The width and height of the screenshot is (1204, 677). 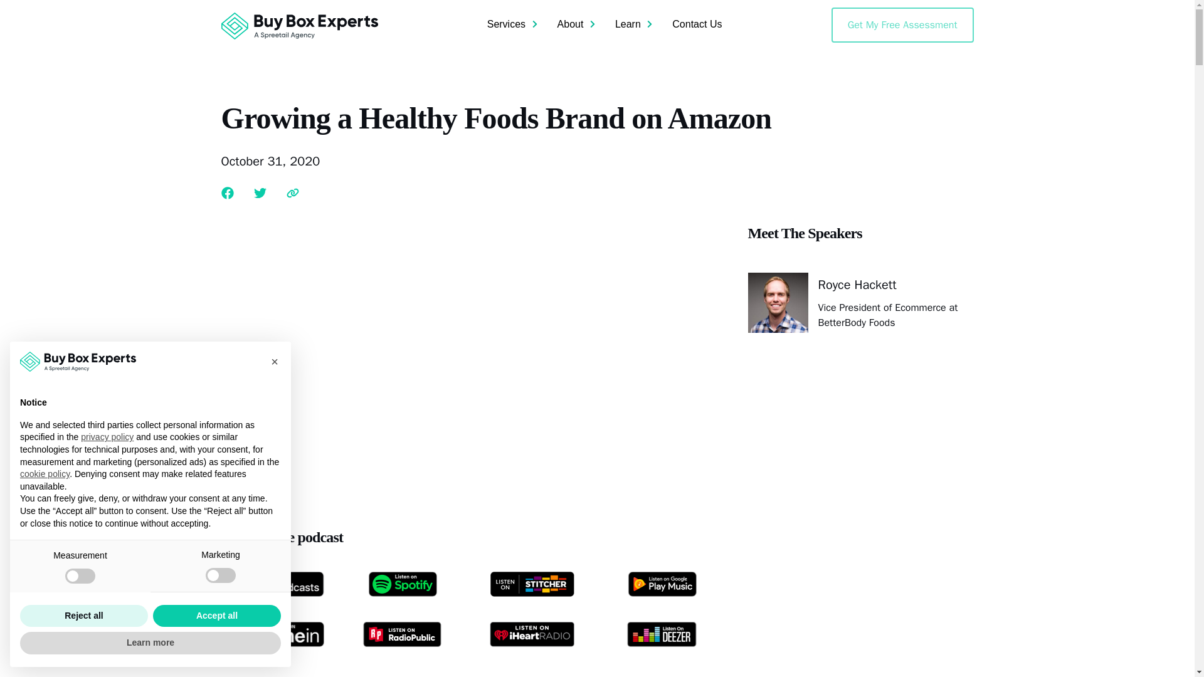 I want to click on false, so click(x=80, y=575).